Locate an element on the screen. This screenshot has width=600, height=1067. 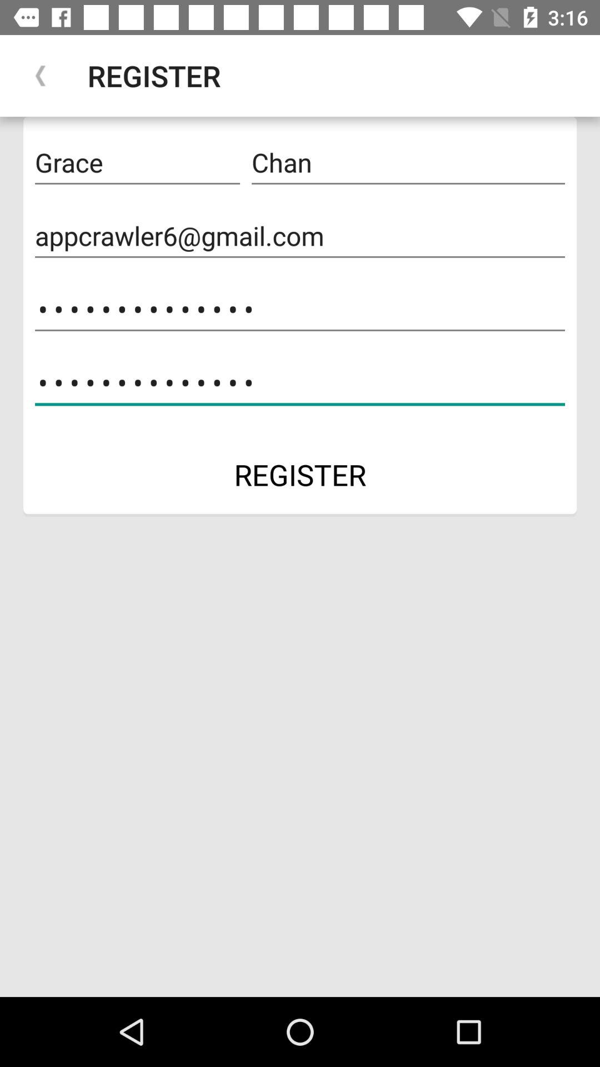
press the icon next to the register icon is located at coordinates (41, 76).